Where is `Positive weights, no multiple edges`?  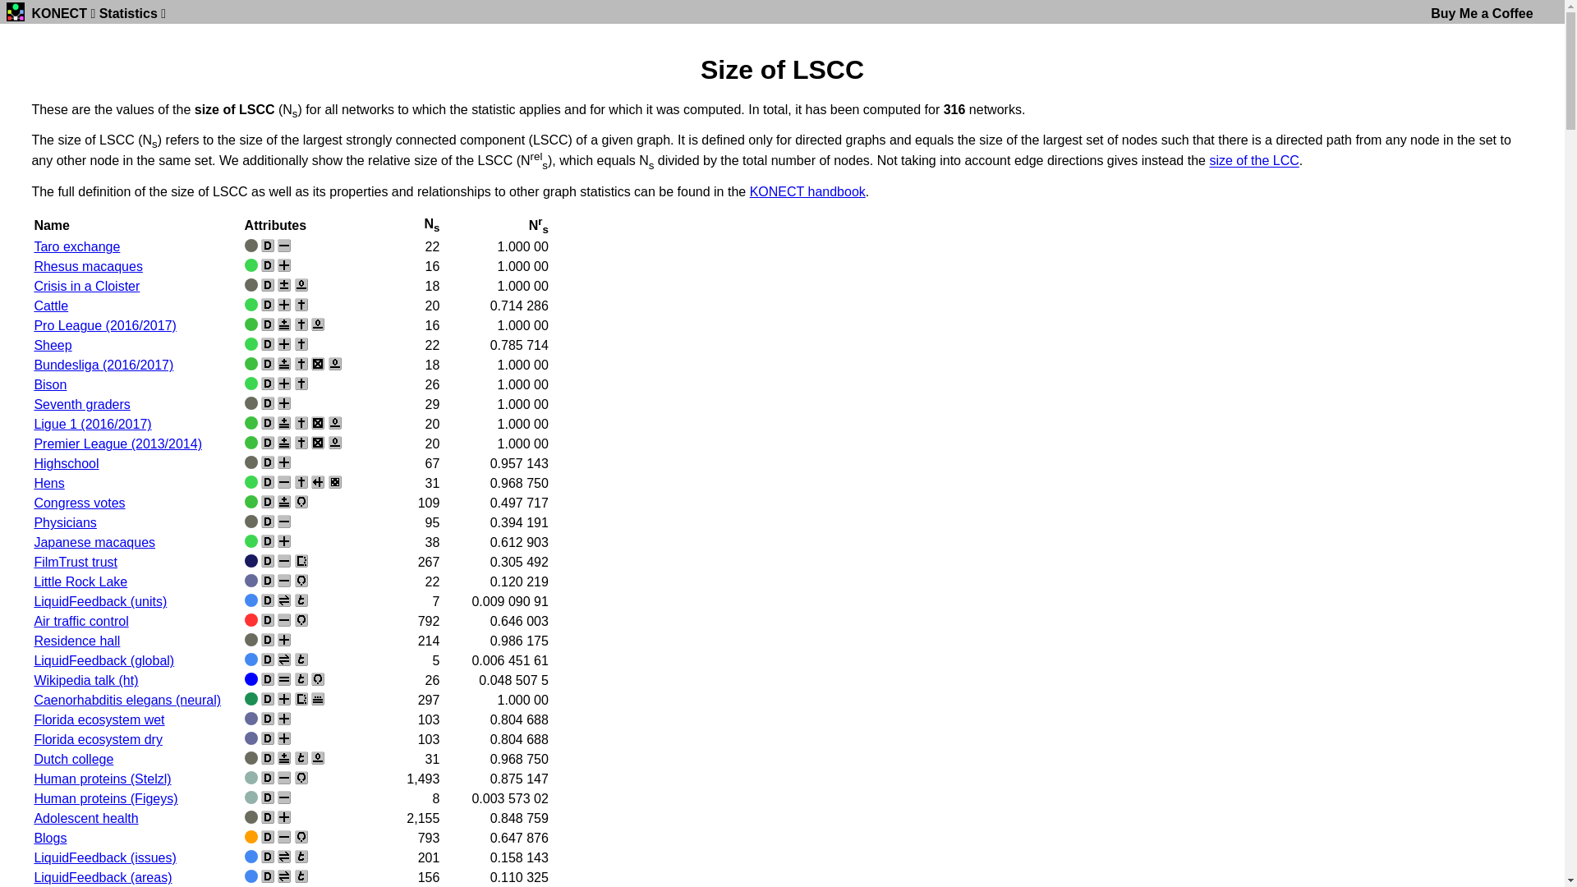 Positive weights, no multiple edges is located at coordinates (284, 403).